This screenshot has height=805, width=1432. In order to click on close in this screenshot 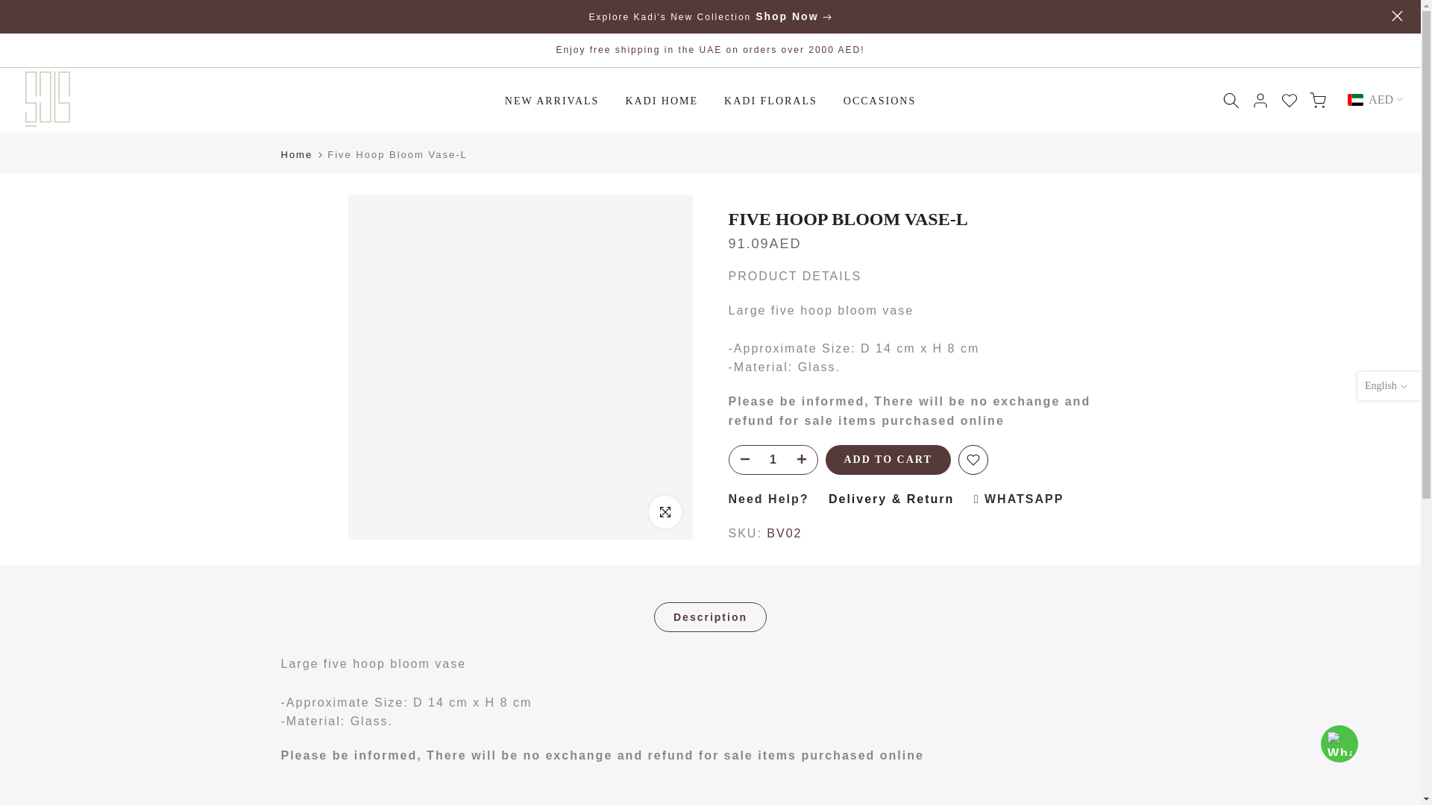, I will do `click(1398, 16)`.